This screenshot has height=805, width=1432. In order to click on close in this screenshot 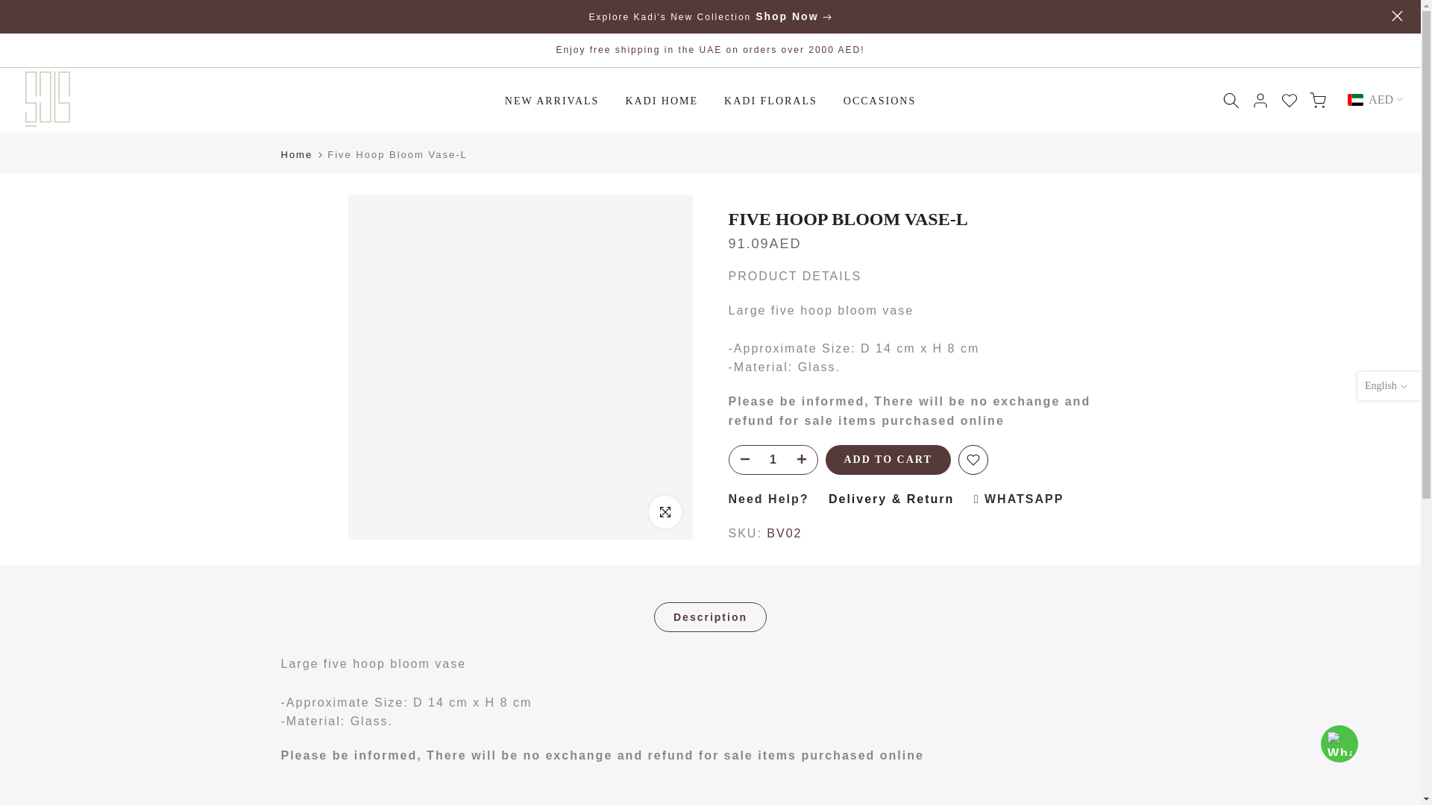, I will do `click(1398, 16)`.